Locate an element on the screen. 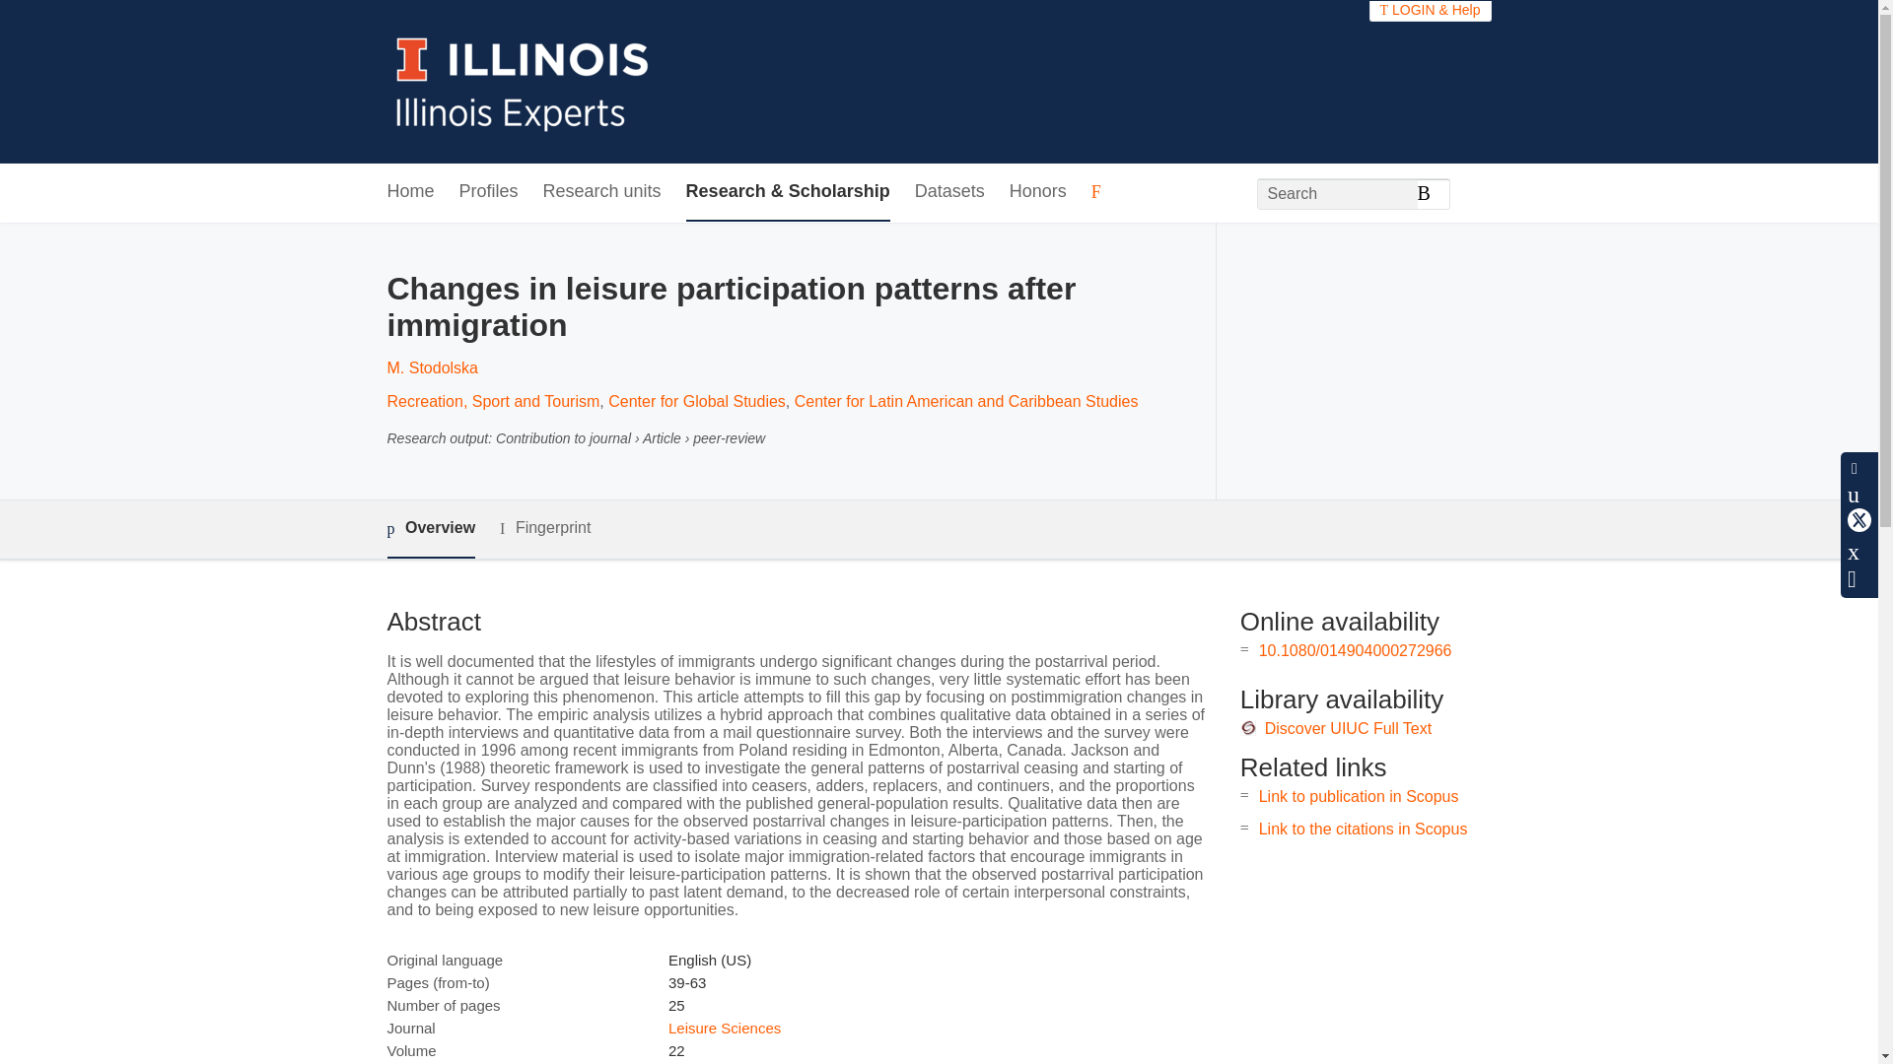 This screenshot has width=1893, height=1064. M. Stodolska is located at coordinates (431, 368).